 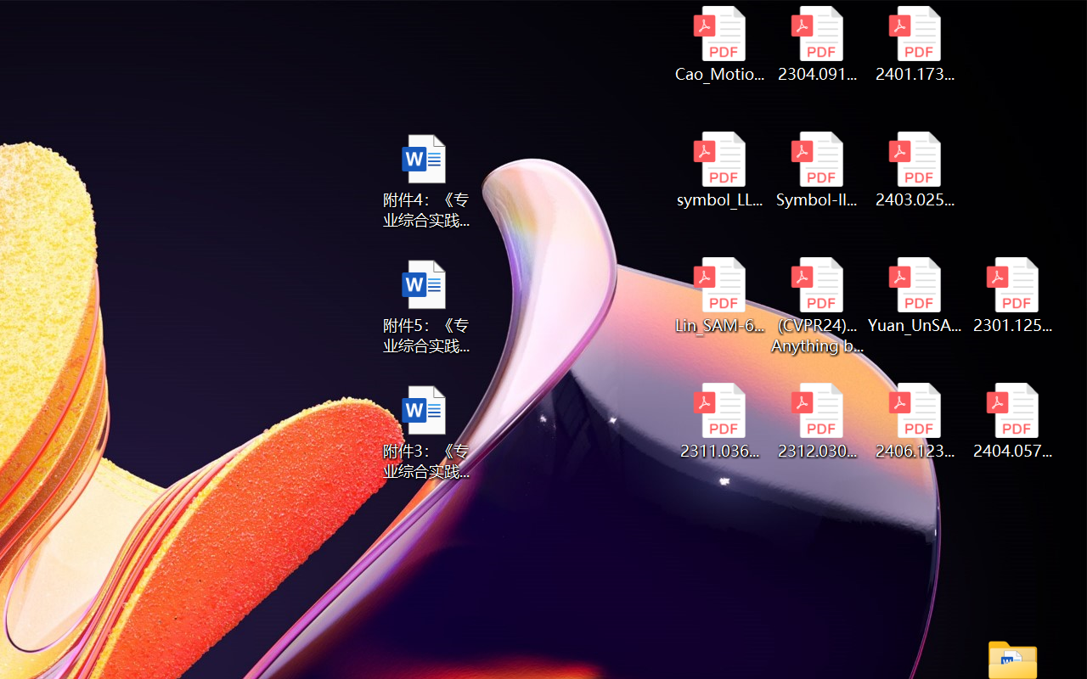 I want to click on Symbol-llm-v2.pdf, so click(x=817, y=170).